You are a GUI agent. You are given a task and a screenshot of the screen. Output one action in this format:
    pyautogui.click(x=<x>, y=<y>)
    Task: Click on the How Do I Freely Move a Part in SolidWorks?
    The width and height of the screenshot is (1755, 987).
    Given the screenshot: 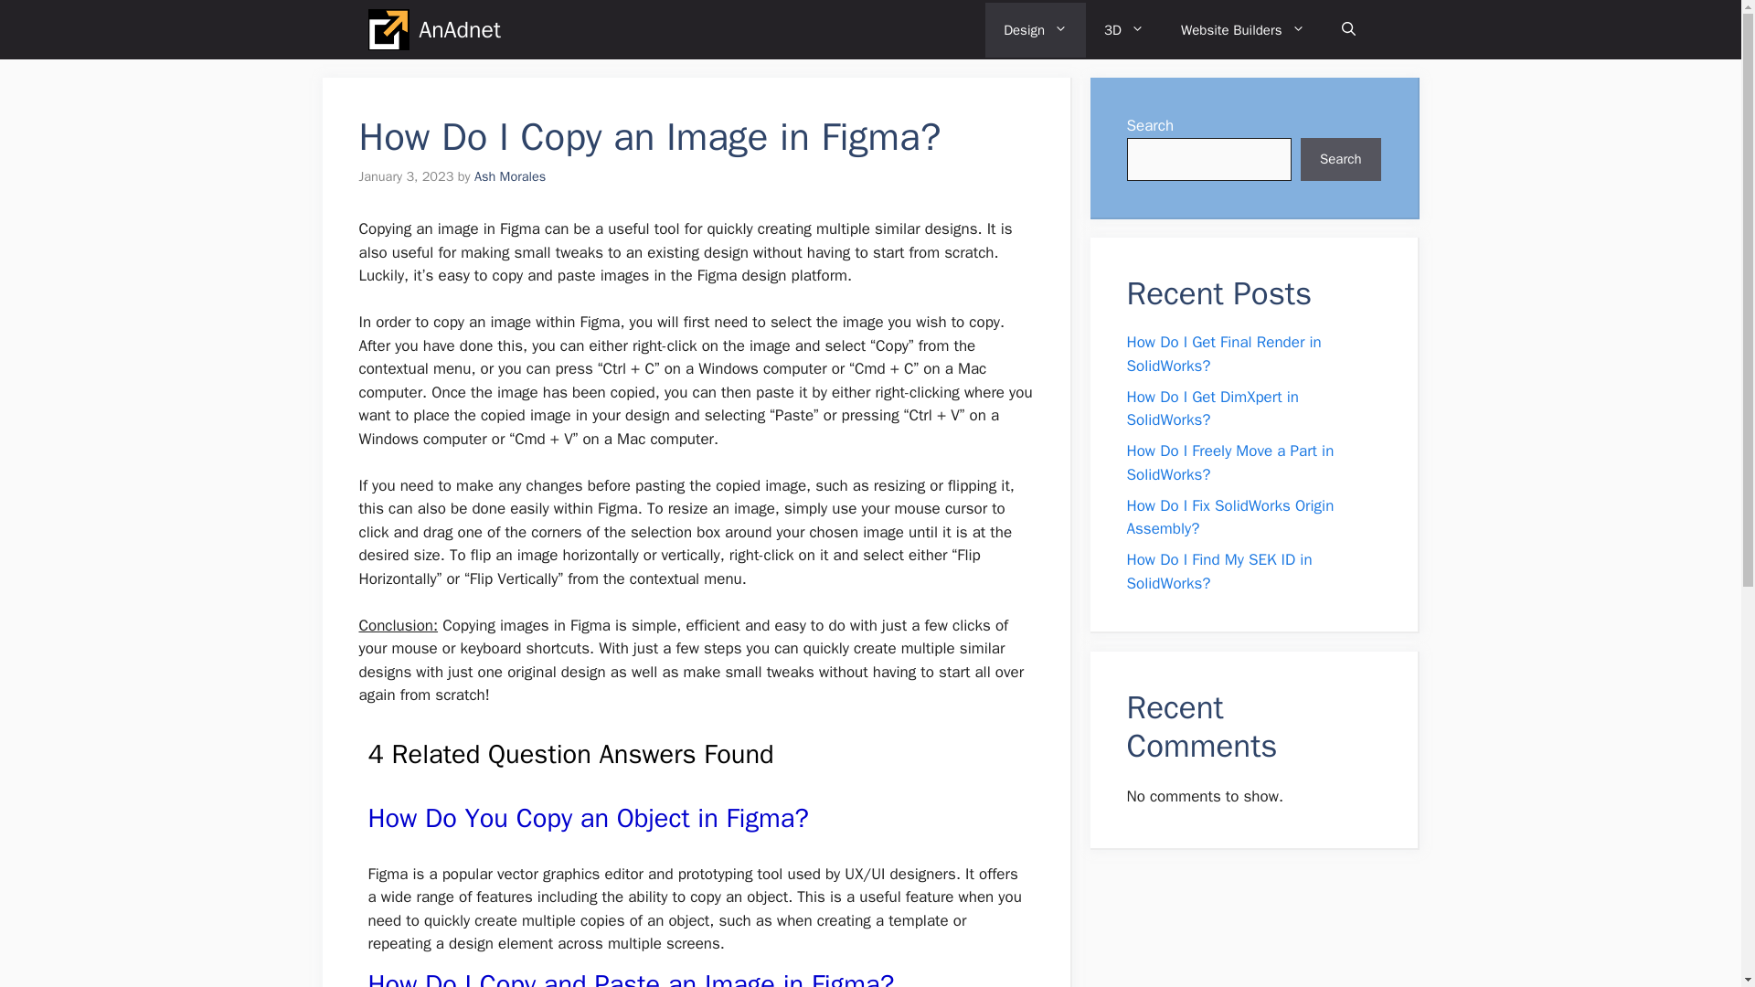 What is the action you would take?
    pyautogui.click(x=1230, y=462)
    